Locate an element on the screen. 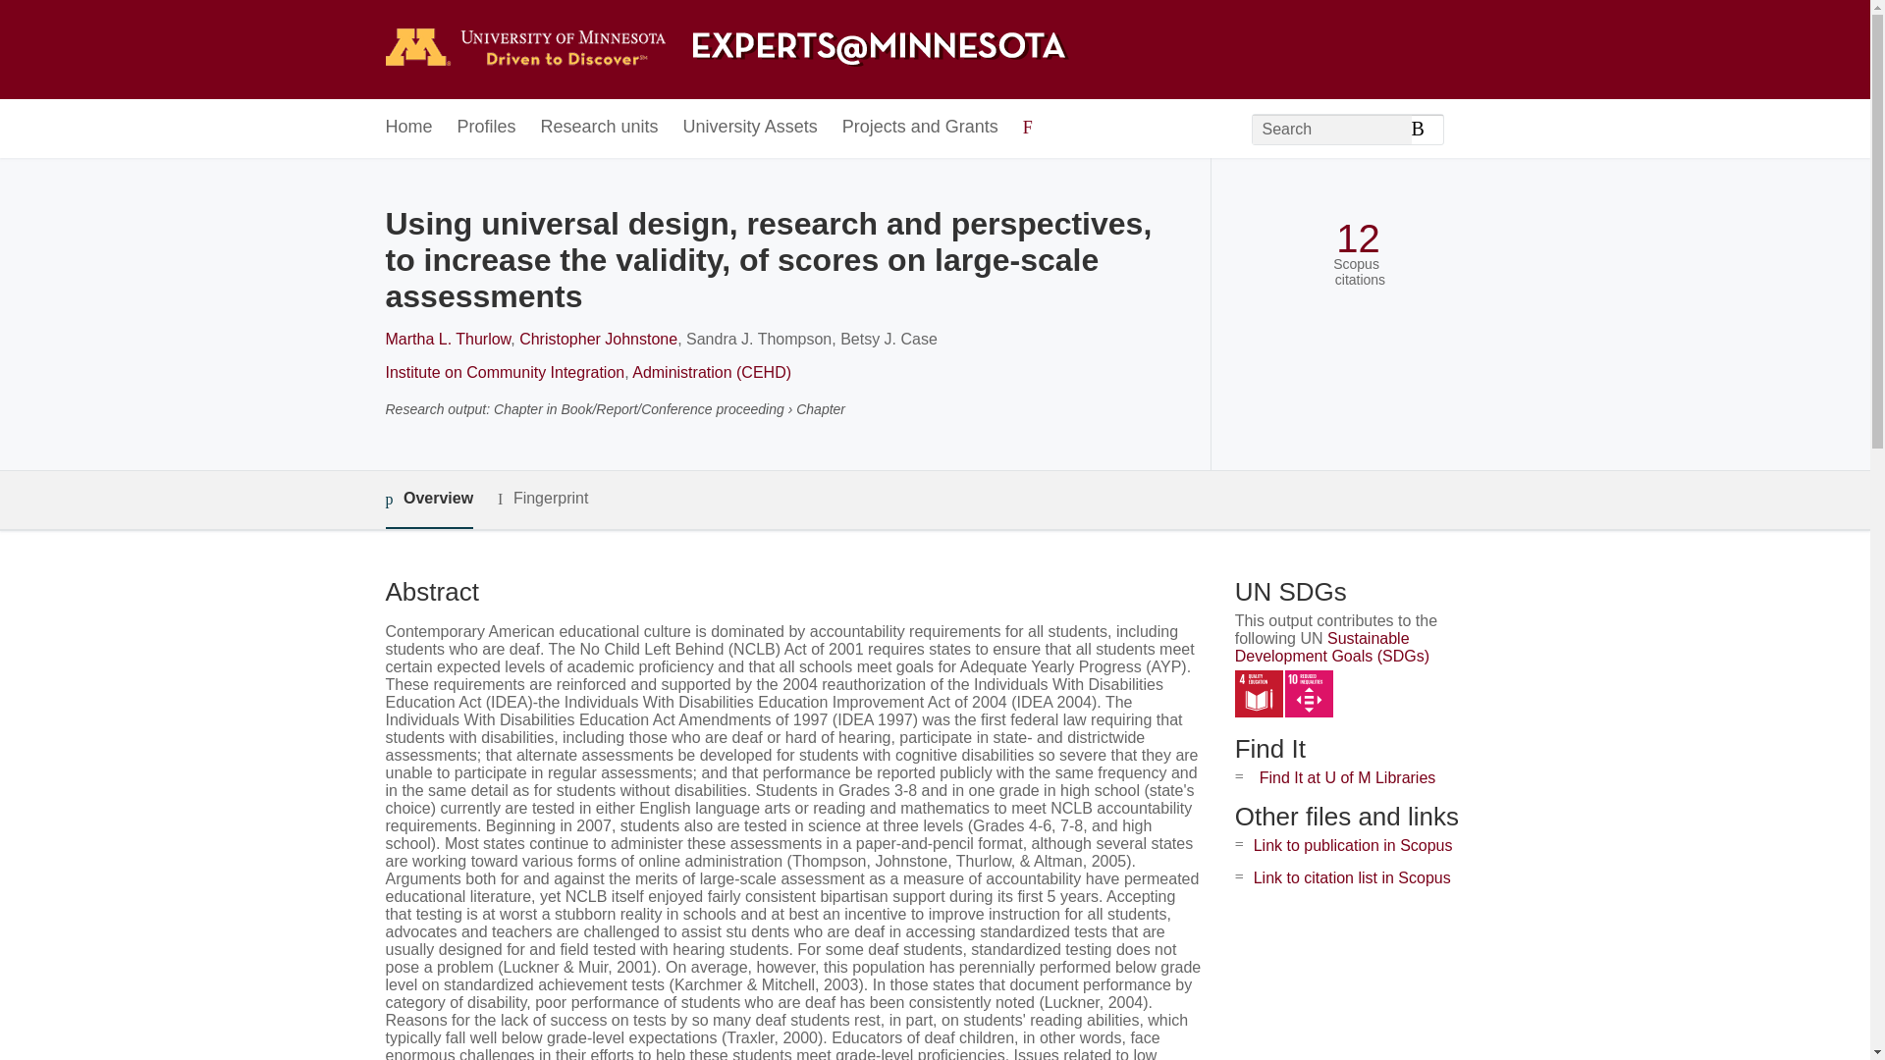 The height and width of the screenshot is (1060, 1885). SDG 4 - Quality Education is located at coordinates (1259, 694).